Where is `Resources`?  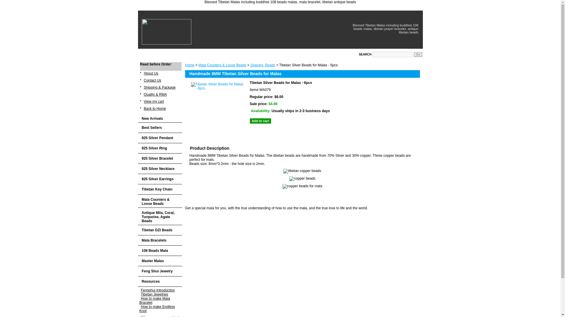
Resources is located at coordinates (160, 281).